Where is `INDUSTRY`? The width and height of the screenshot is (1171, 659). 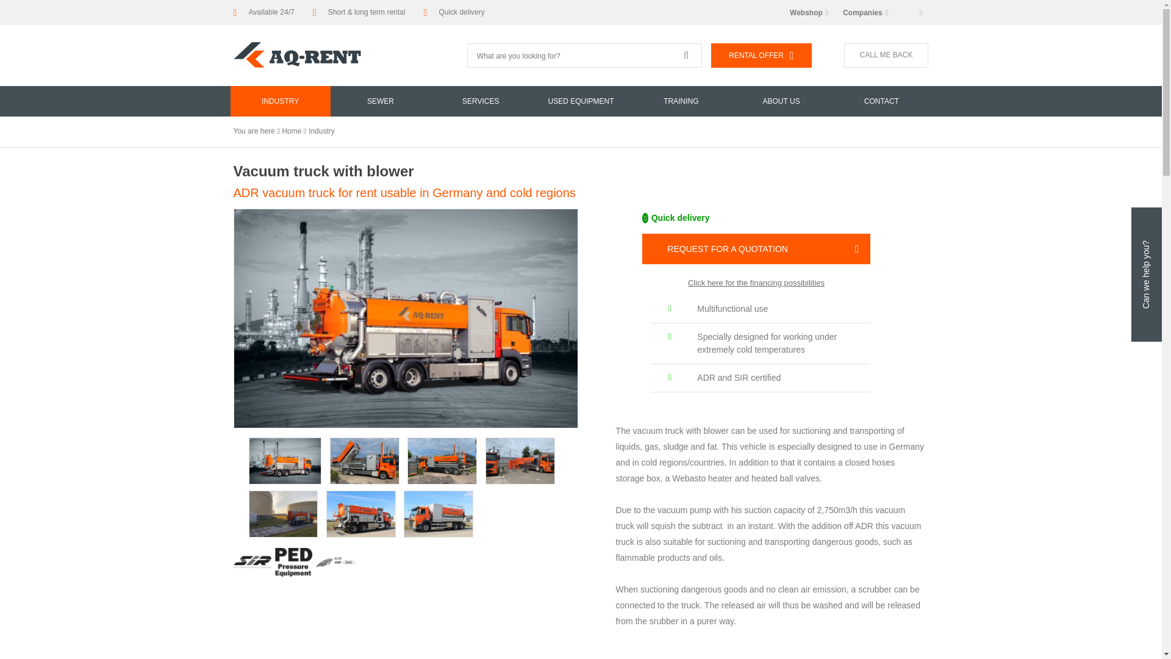
INDUSTRY is located at coordinates (281, 101).